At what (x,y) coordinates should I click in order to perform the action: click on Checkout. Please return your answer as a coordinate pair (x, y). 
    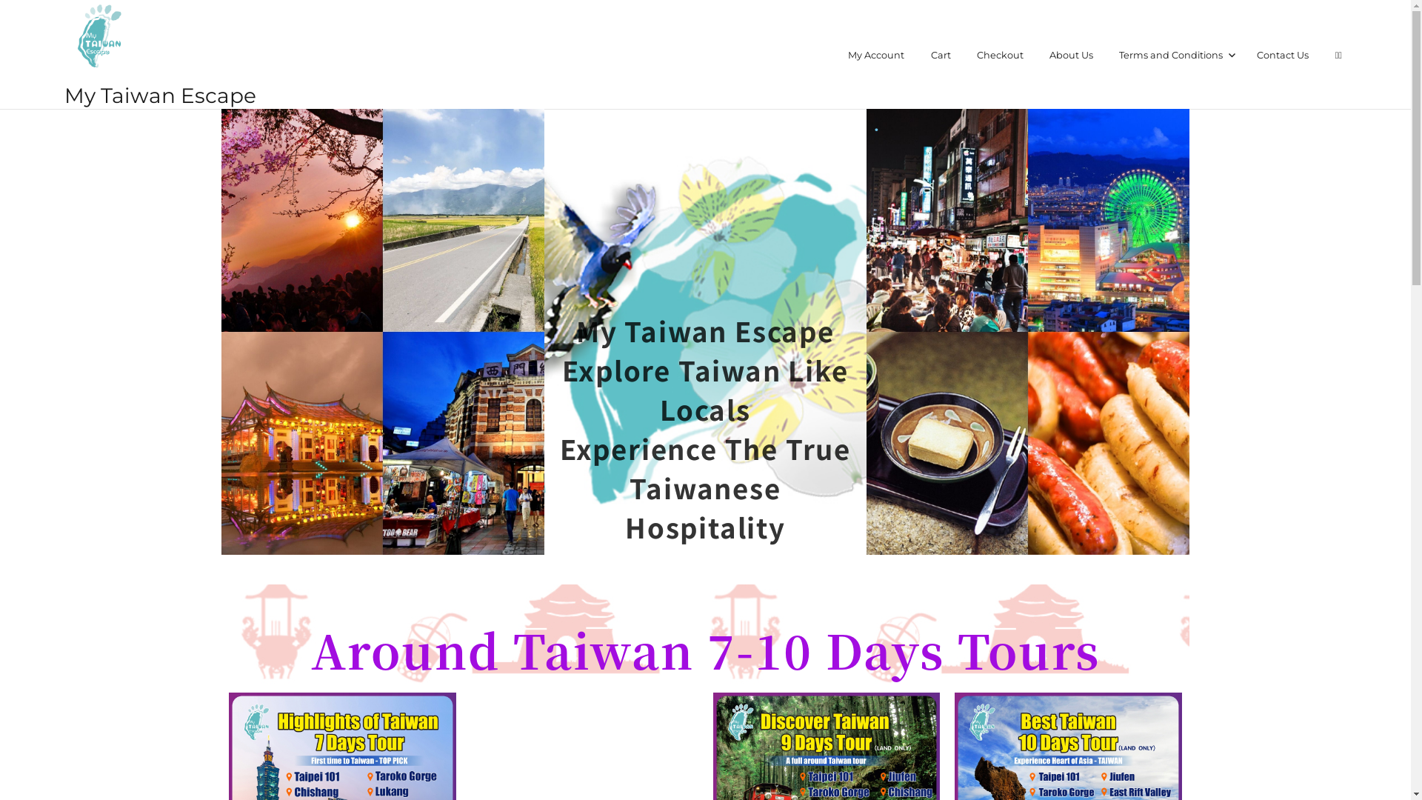
    Looking at the image, I should click on (1000, 55).